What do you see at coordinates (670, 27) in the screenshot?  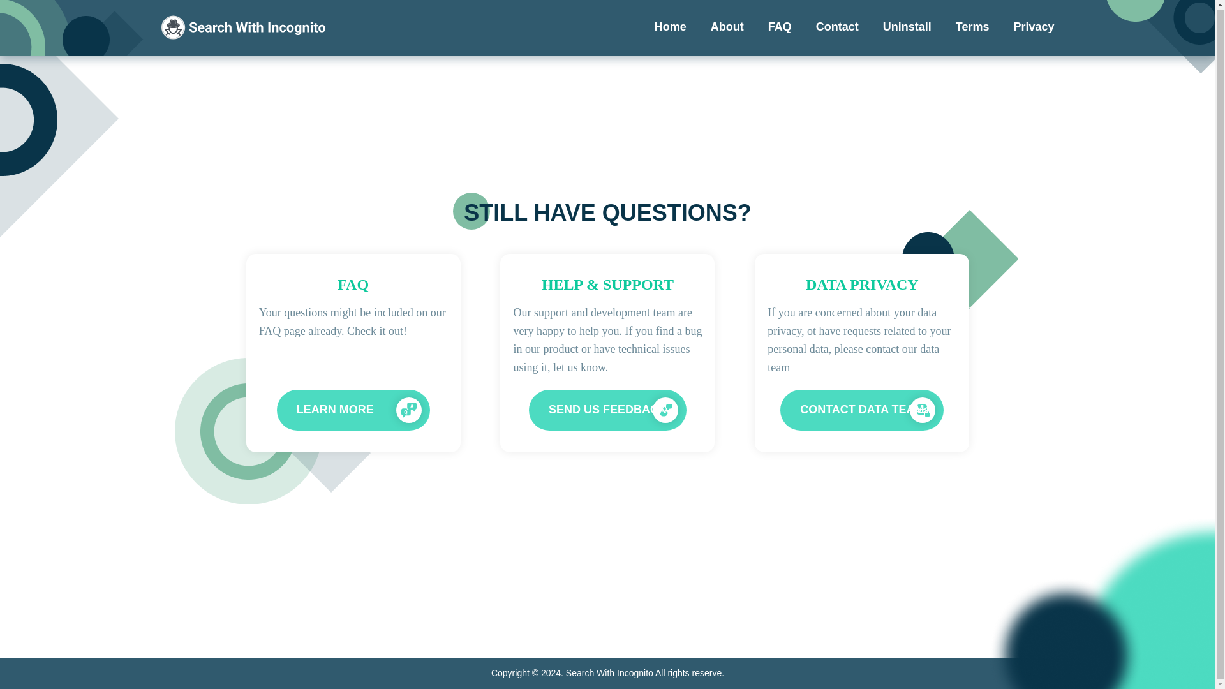 I see `Home` at bounding box center [670, 27].